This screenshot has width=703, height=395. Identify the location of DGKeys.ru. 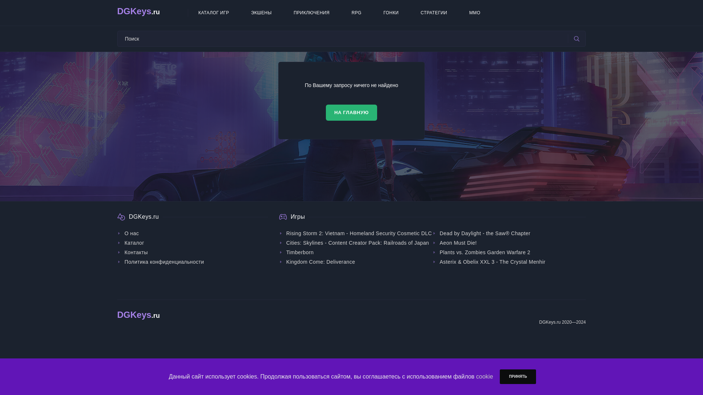
(152, 12).